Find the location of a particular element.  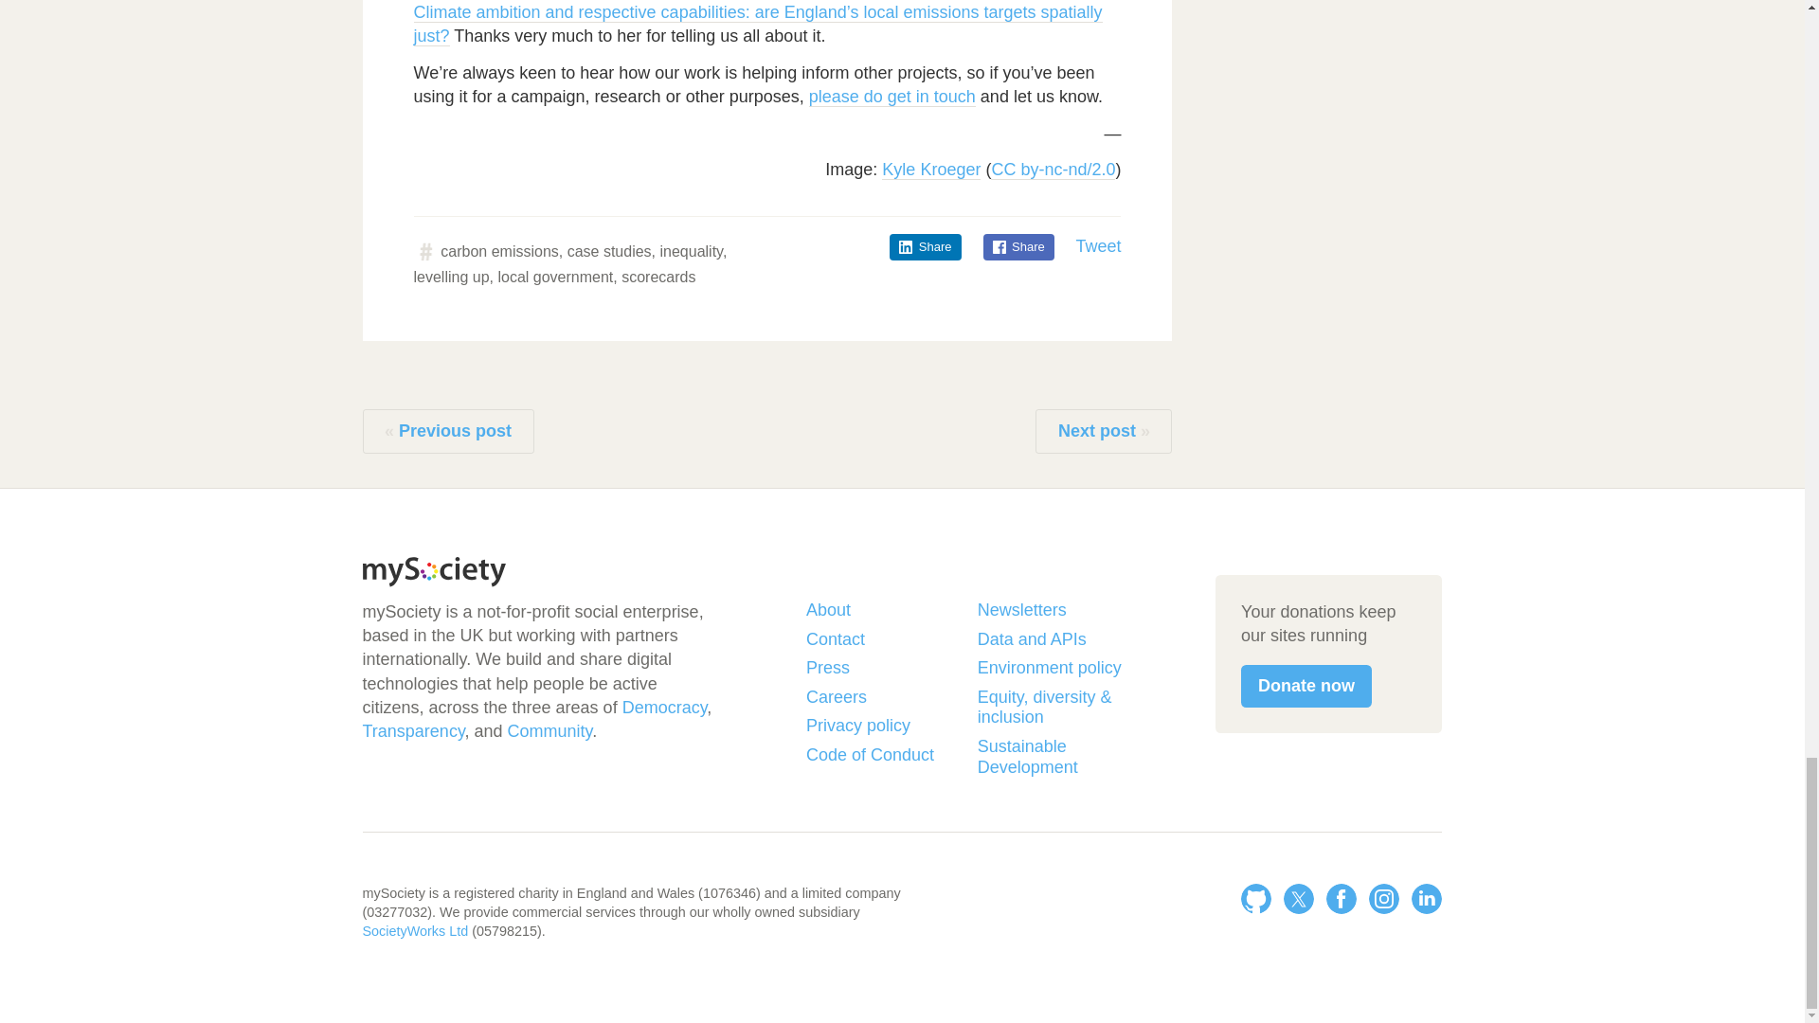

Share is located at coordinates (925, 247).